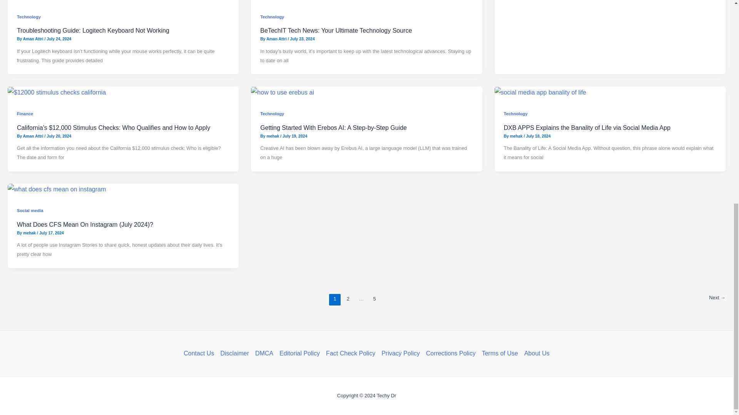 The image size is (739, 415). Describe the element at coordinates (517, 135) in the screenshot. I see `View all posts by mehak` at that location.